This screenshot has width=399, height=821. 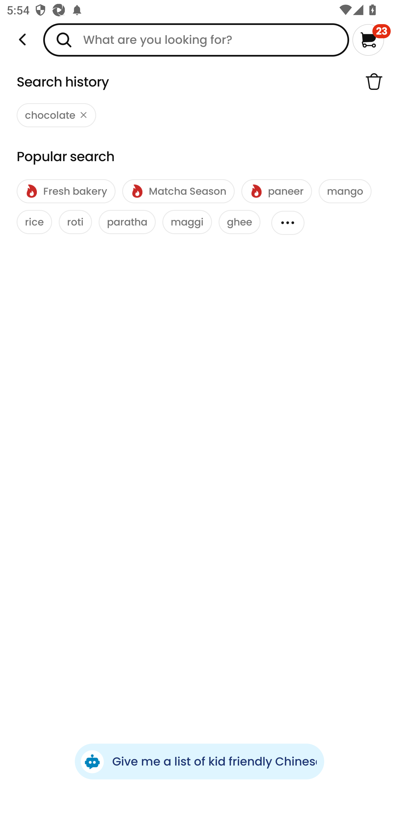 I want to click on mango, so click(x=345, y=191).